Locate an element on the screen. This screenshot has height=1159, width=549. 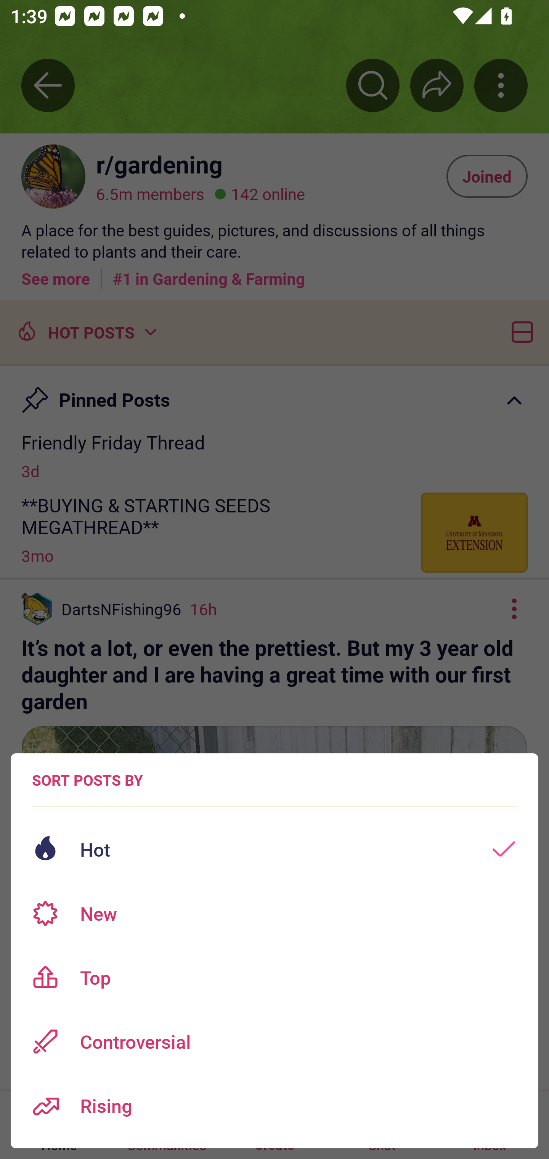
Rising is located at coordinates (274, 1106).